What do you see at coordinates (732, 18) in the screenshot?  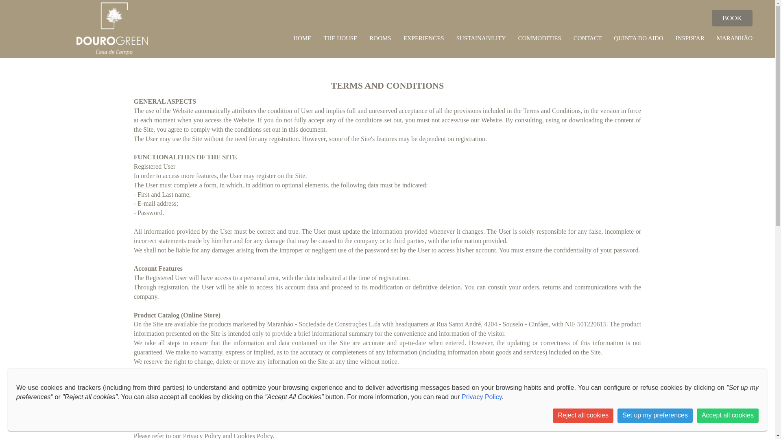 I see `BOOK` at bounding box center [732, 18].